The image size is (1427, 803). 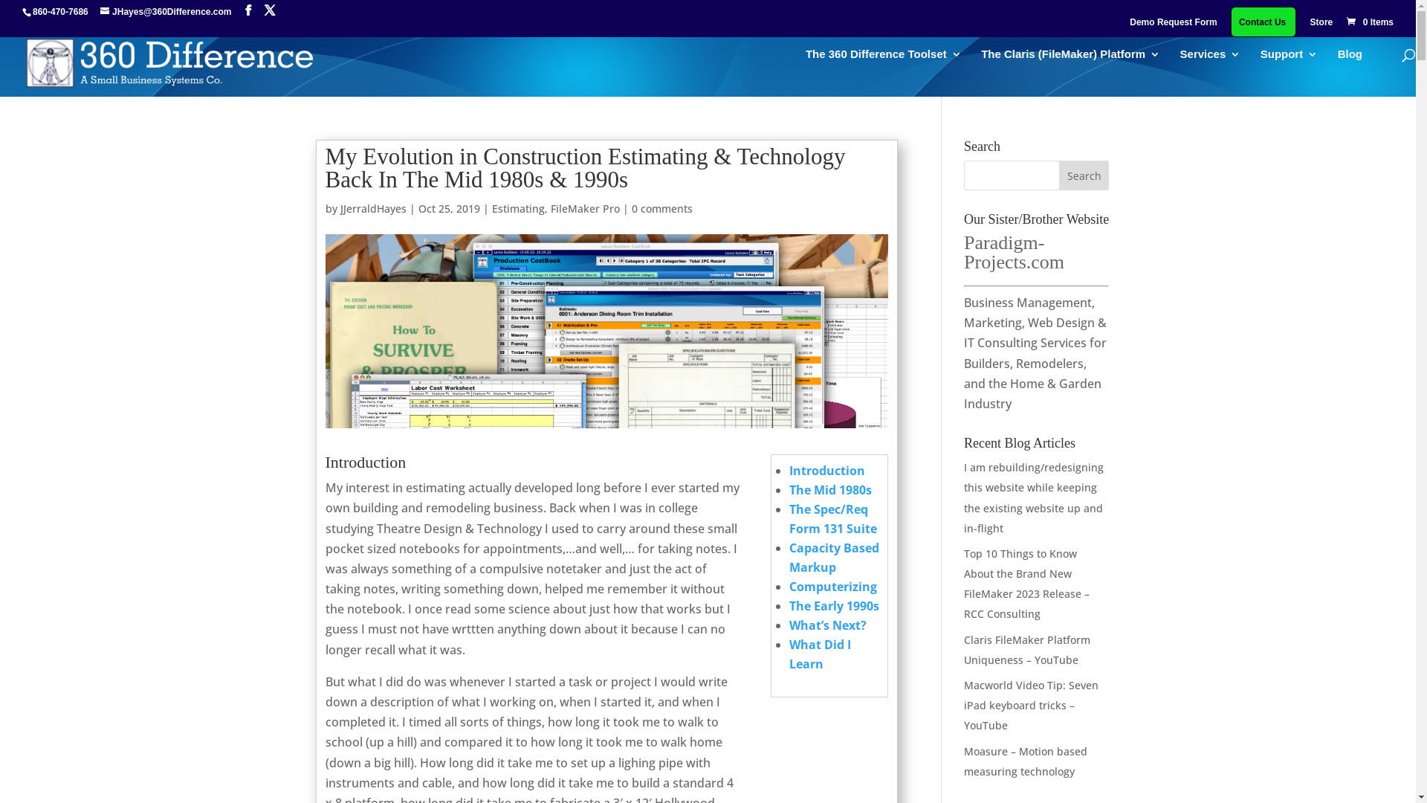 I want to click on What Did I Learn, so click(x=821, y=654).